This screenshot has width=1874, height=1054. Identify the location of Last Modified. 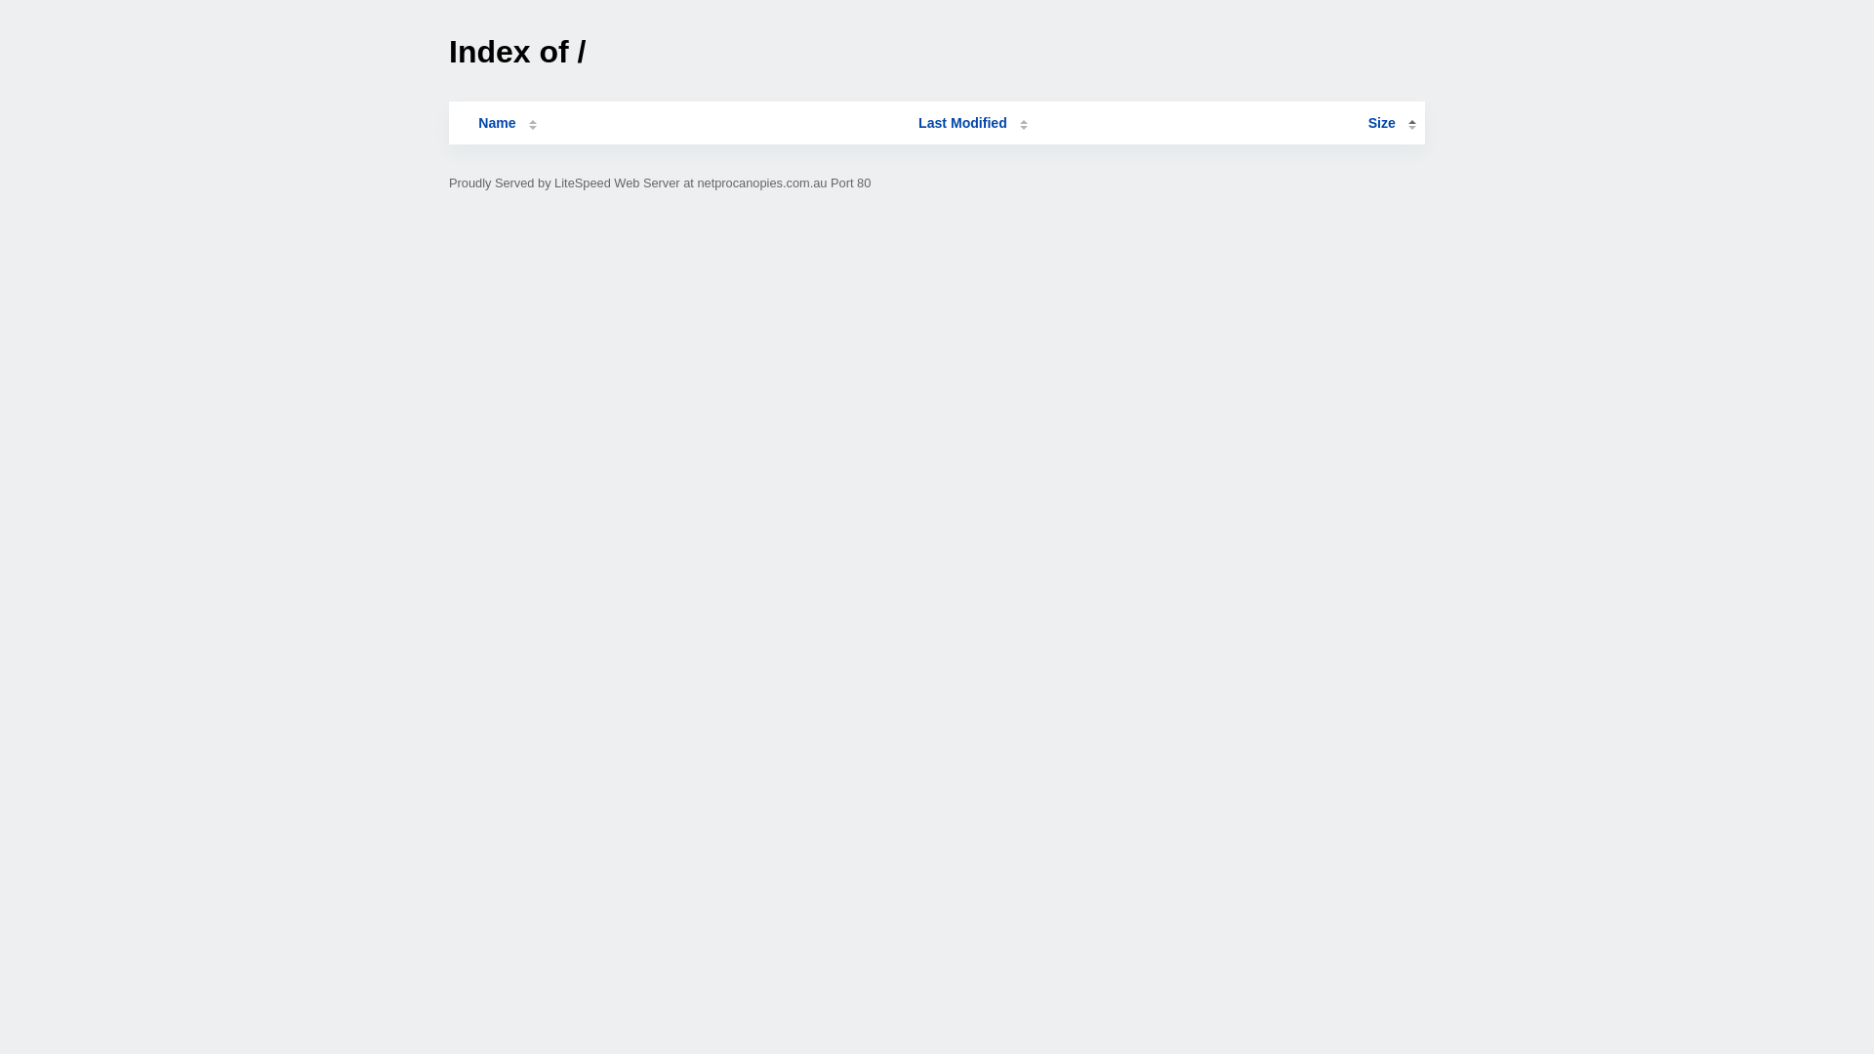
(973, 123).